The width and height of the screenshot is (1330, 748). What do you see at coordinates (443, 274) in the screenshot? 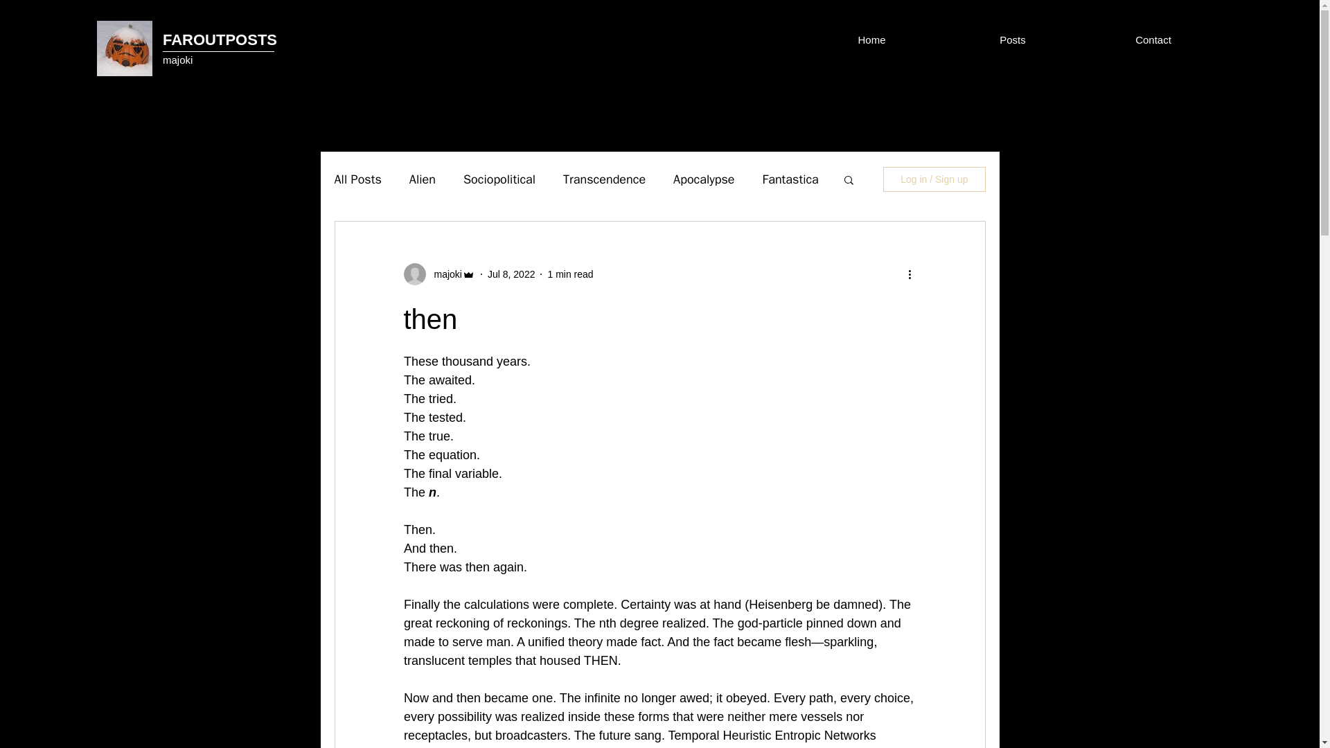
I see `majoki` at bounding box center [443, 274].